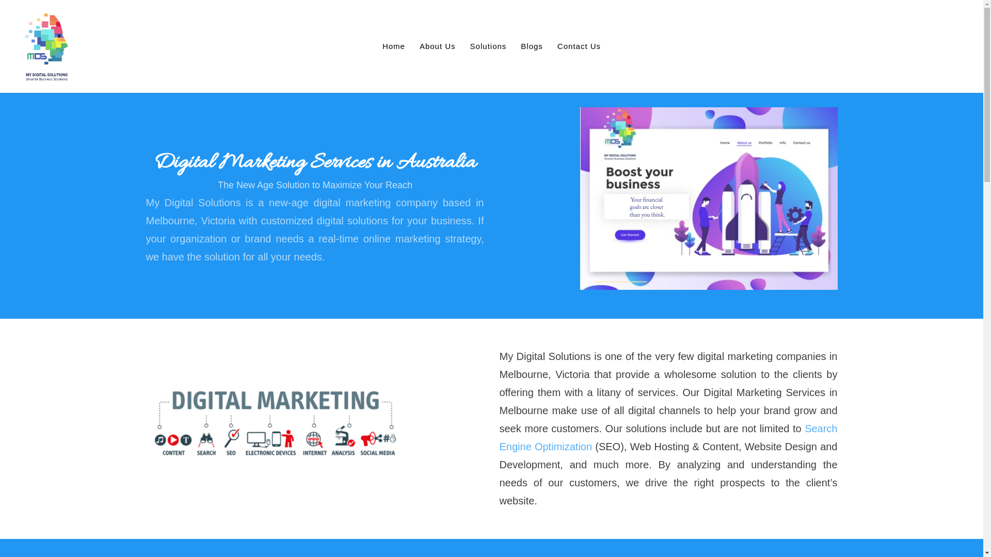 Image resolution: width=991 pixels, height=557 pixels. Describe the element at coordinates (488, 46) in the screenshot. I see `Solutions` at that location.